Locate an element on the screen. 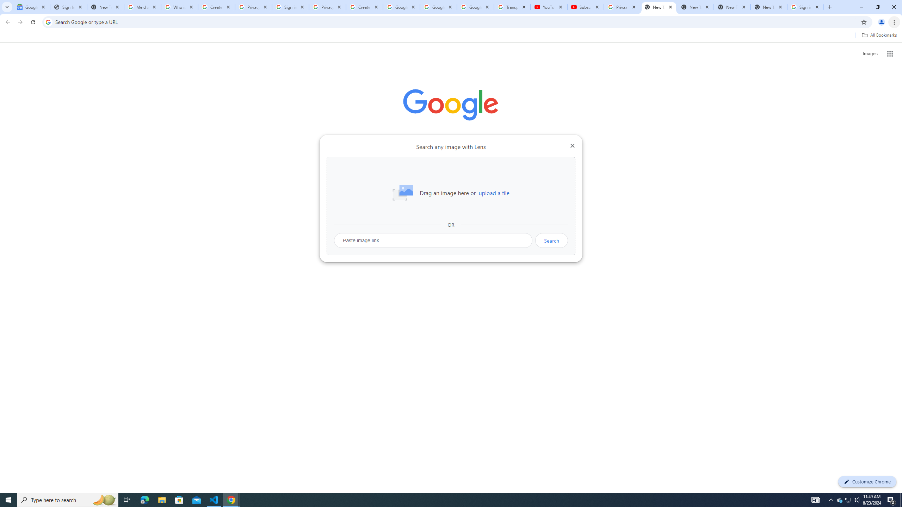 This screenshot has height=507, width=902. YouTube is located at coordinates (549, 7).